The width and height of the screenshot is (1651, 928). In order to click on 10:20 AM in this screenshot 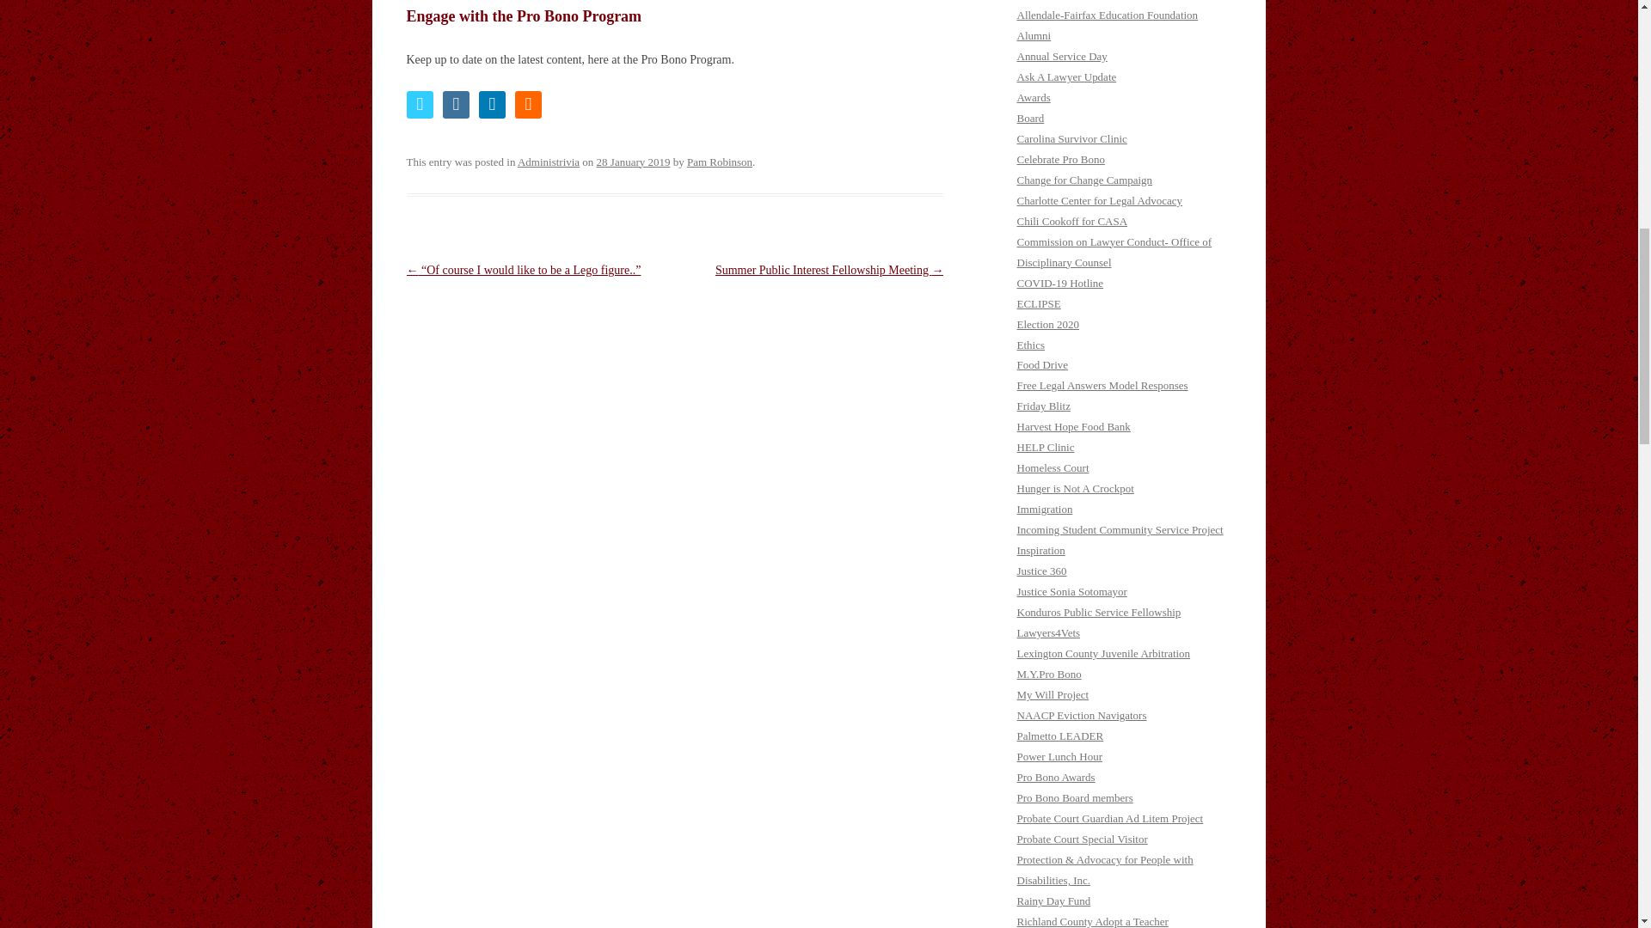, I will do `click(633, 162)`.